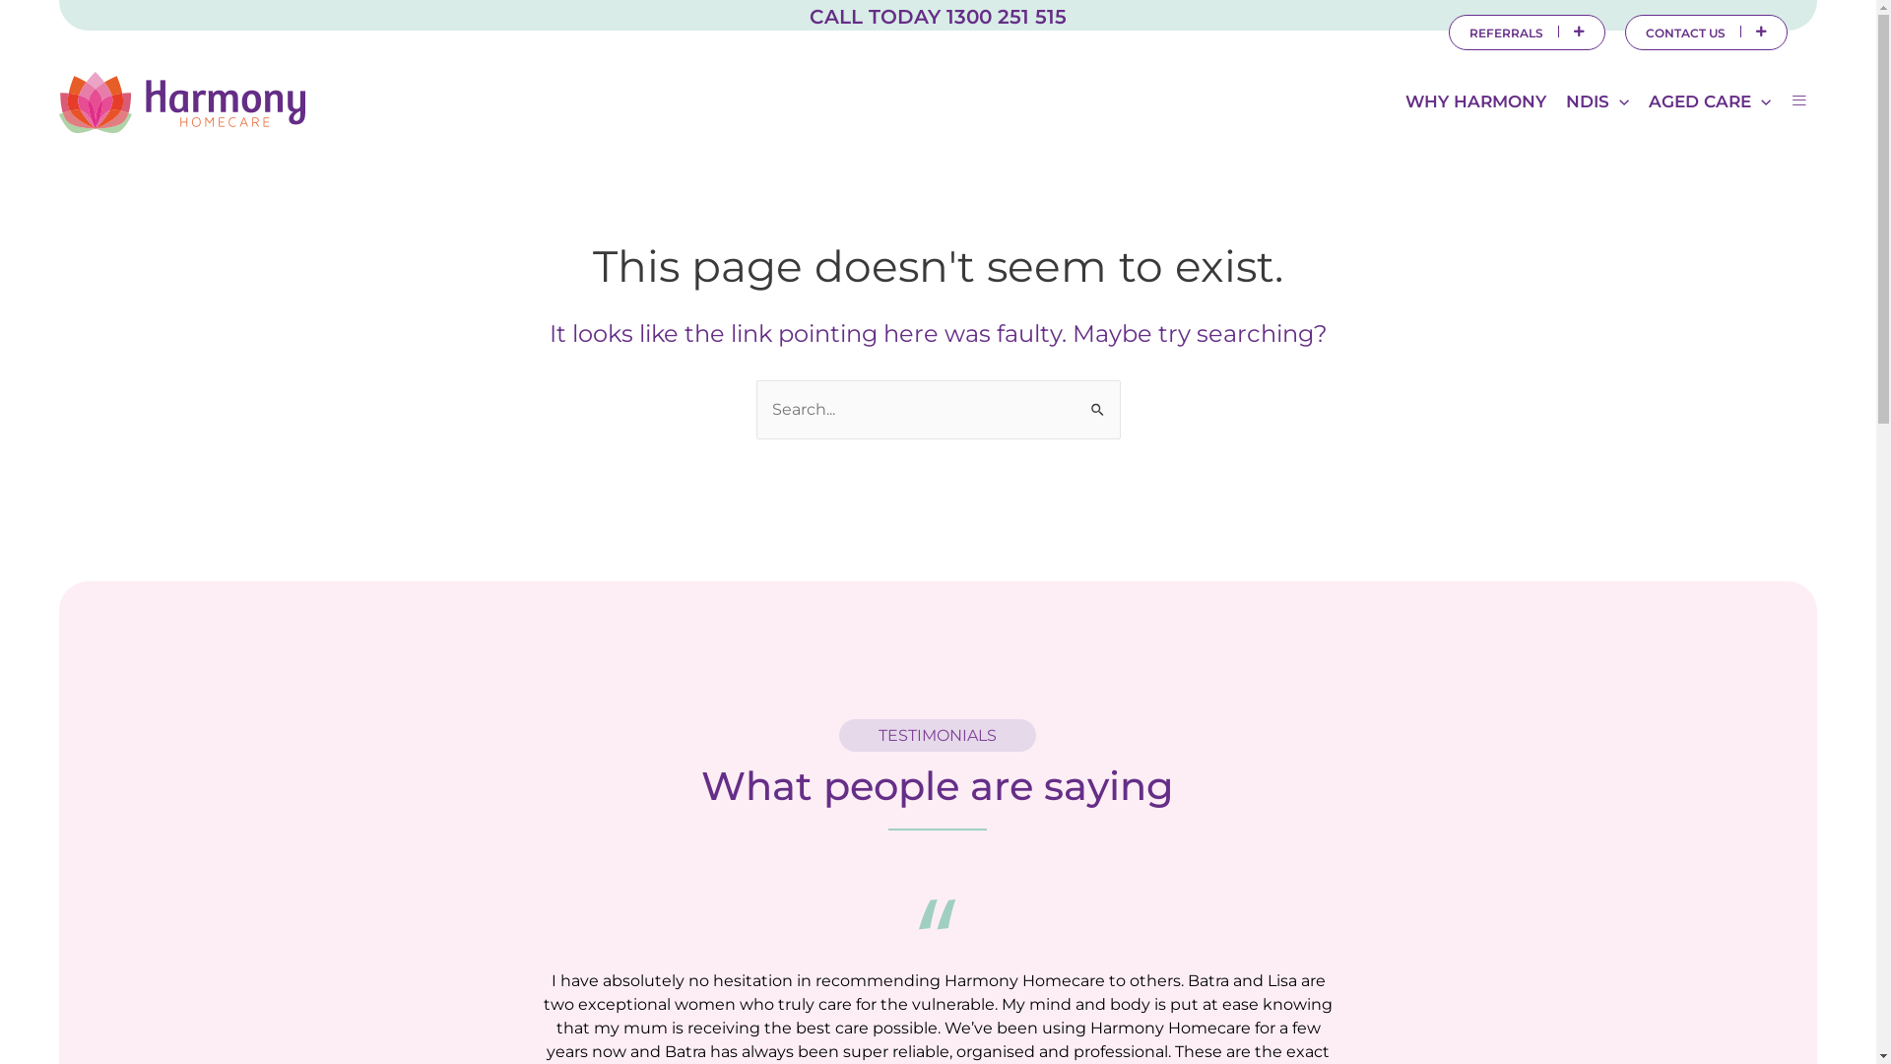  I want to click on CALL TODAY 1300 251 515, so click(938, 17).